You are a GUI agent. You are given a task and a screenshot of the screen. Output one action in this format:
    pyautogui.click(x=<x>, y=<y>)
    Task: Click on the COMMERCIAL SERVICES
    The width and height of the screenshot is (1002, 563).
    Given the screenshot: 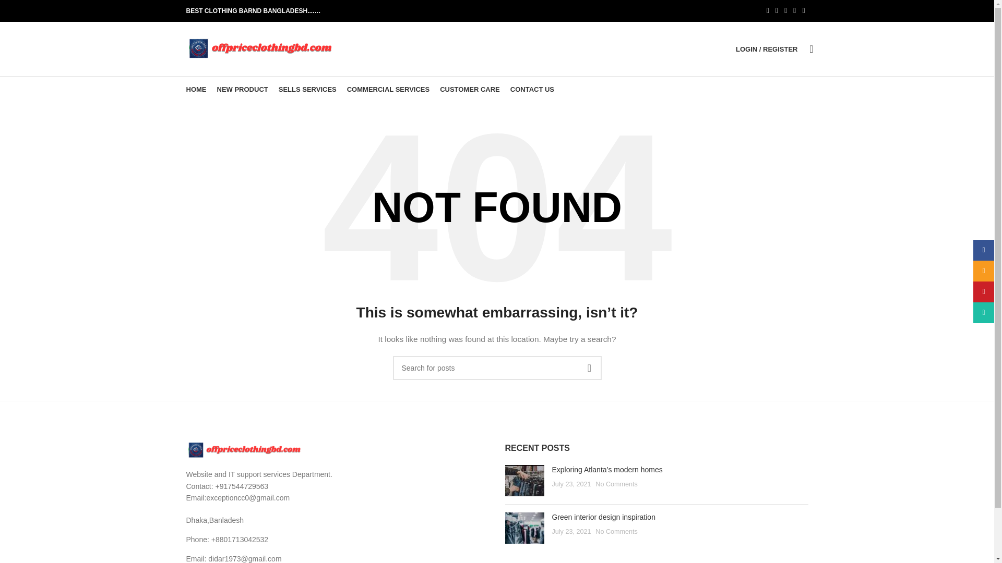 What is the action you would take?
    pyautogui.click(x=388, y=90)
    